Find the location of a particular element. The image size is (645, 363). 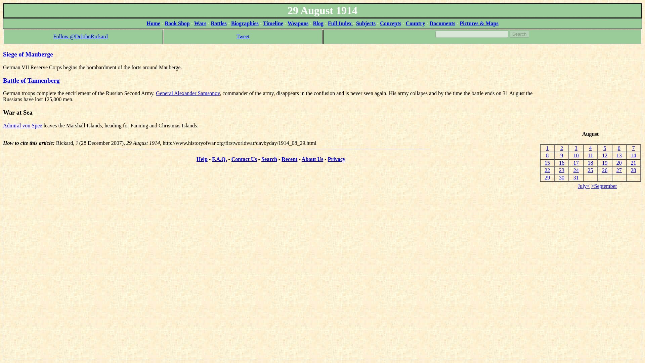

Index of articles on Battles is located at coordinates (219, 23).